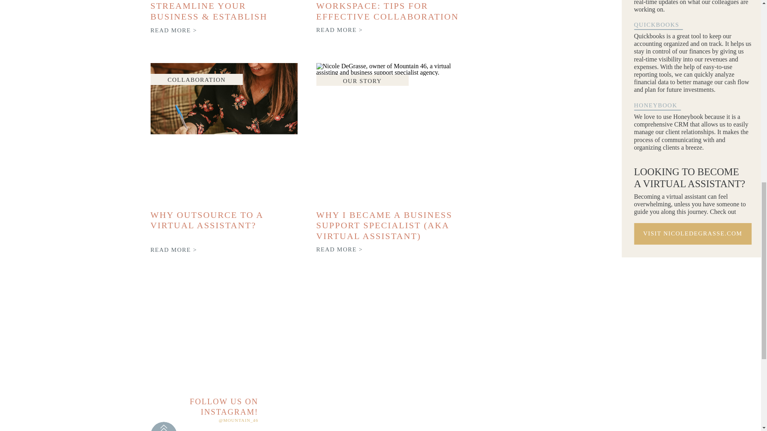  Describe the element at coordinates (667, 25) in the screenshot. I see `QUICKBOOKS` at that location.